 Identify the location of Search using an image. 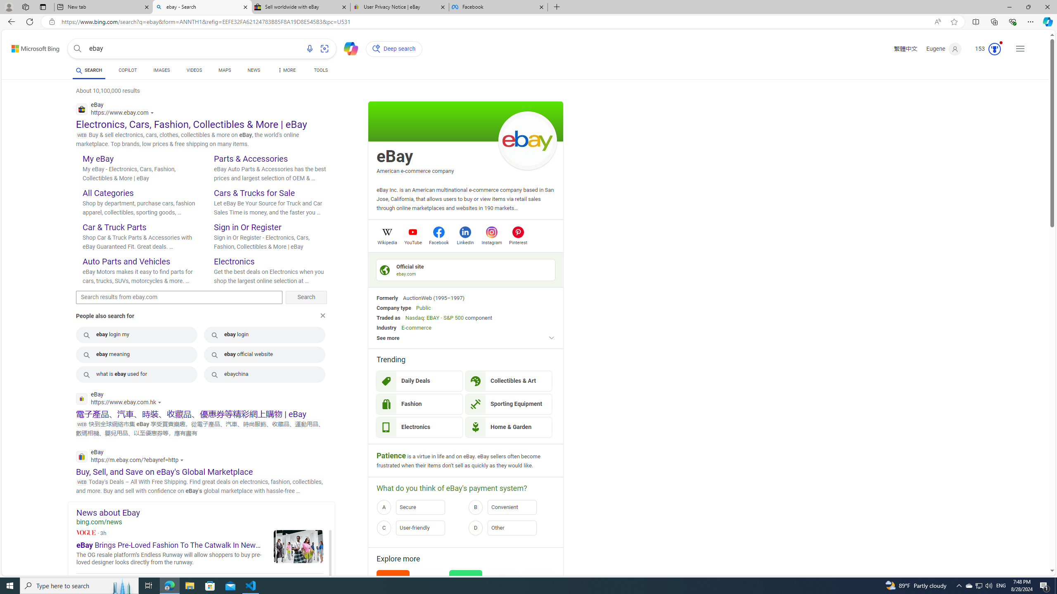
(325, 49).